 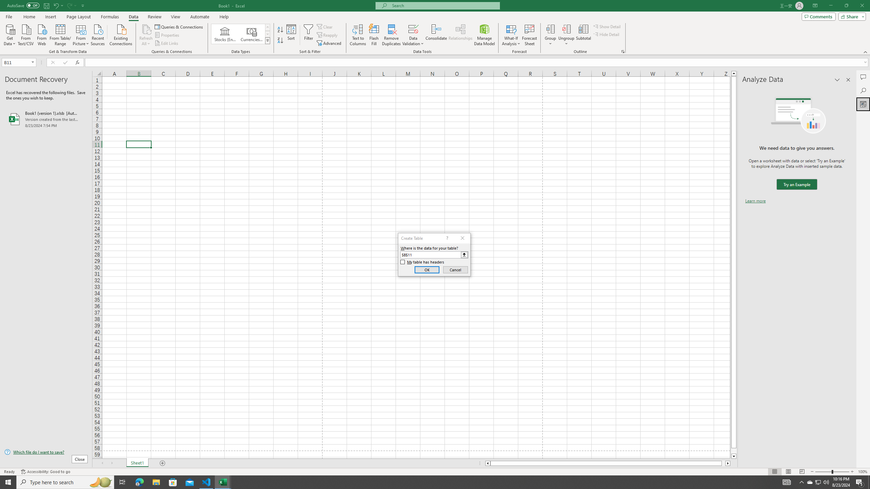 I want to click on More Options, so click(x=566, y=41).